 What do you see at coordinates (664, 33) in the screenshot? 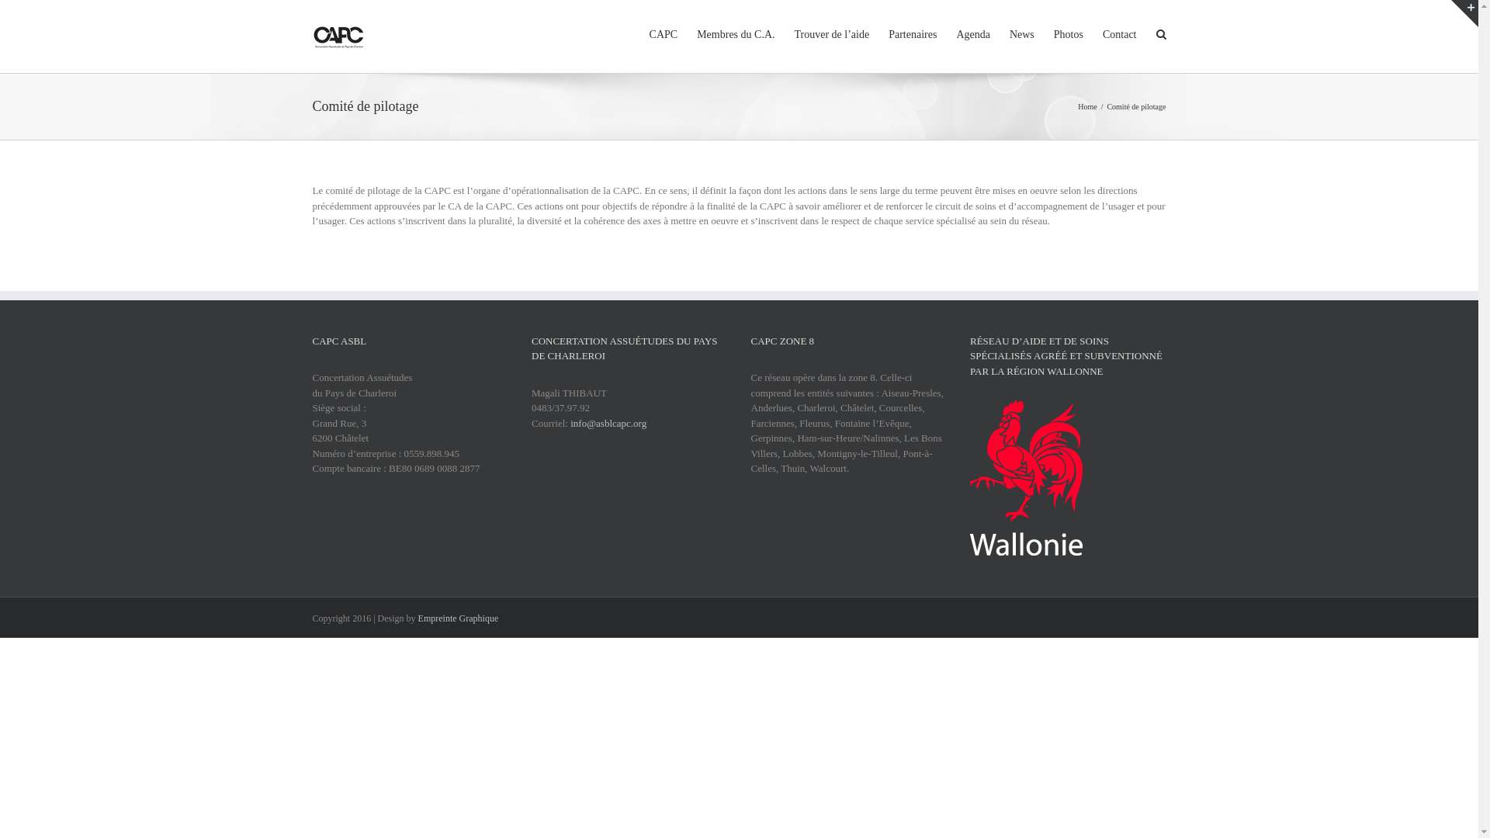
I see `CAPC` at bounding box center [664, 33].